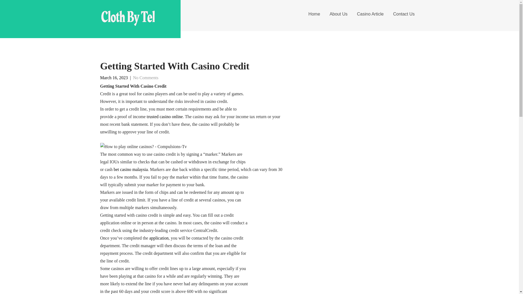  What do you see at coordinates (130, 169) in the screenshot?
I see `bet casino malaysia` at bounding box center [130, 169].